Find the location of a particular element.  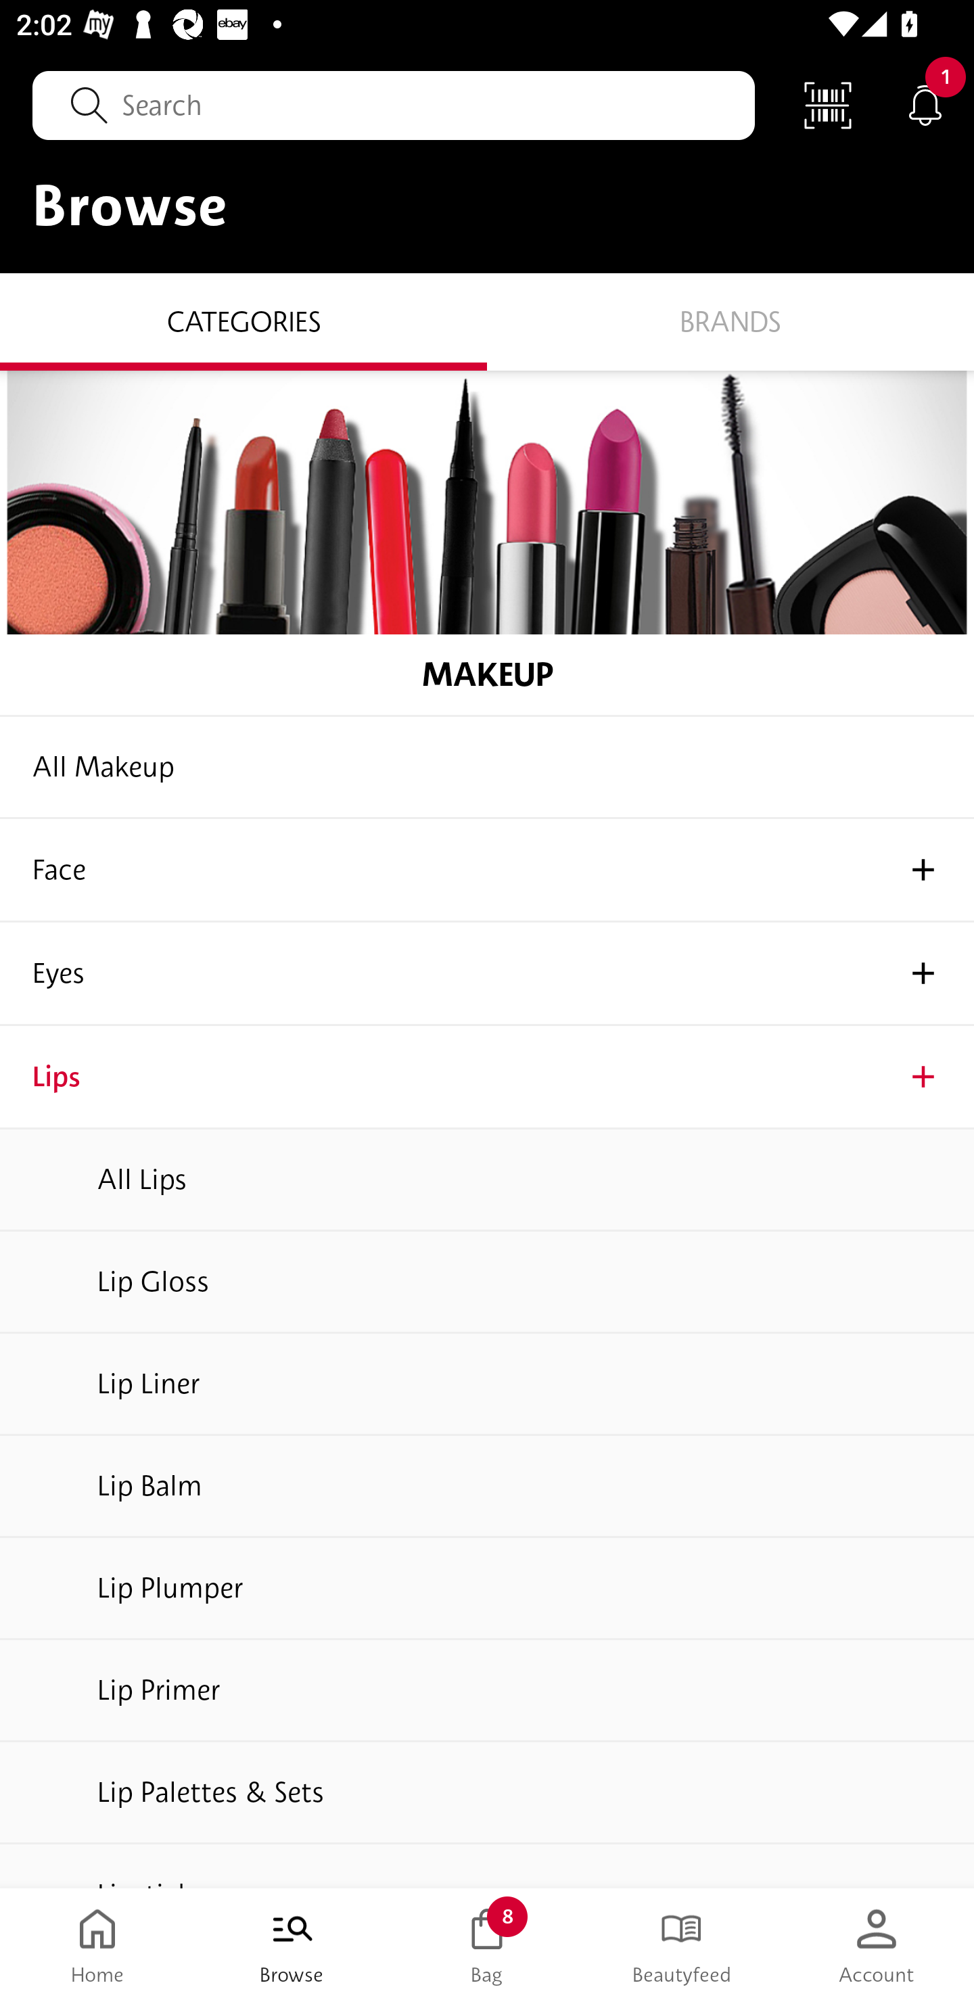

Lip Gloss is located at coordinates (487, 1282).